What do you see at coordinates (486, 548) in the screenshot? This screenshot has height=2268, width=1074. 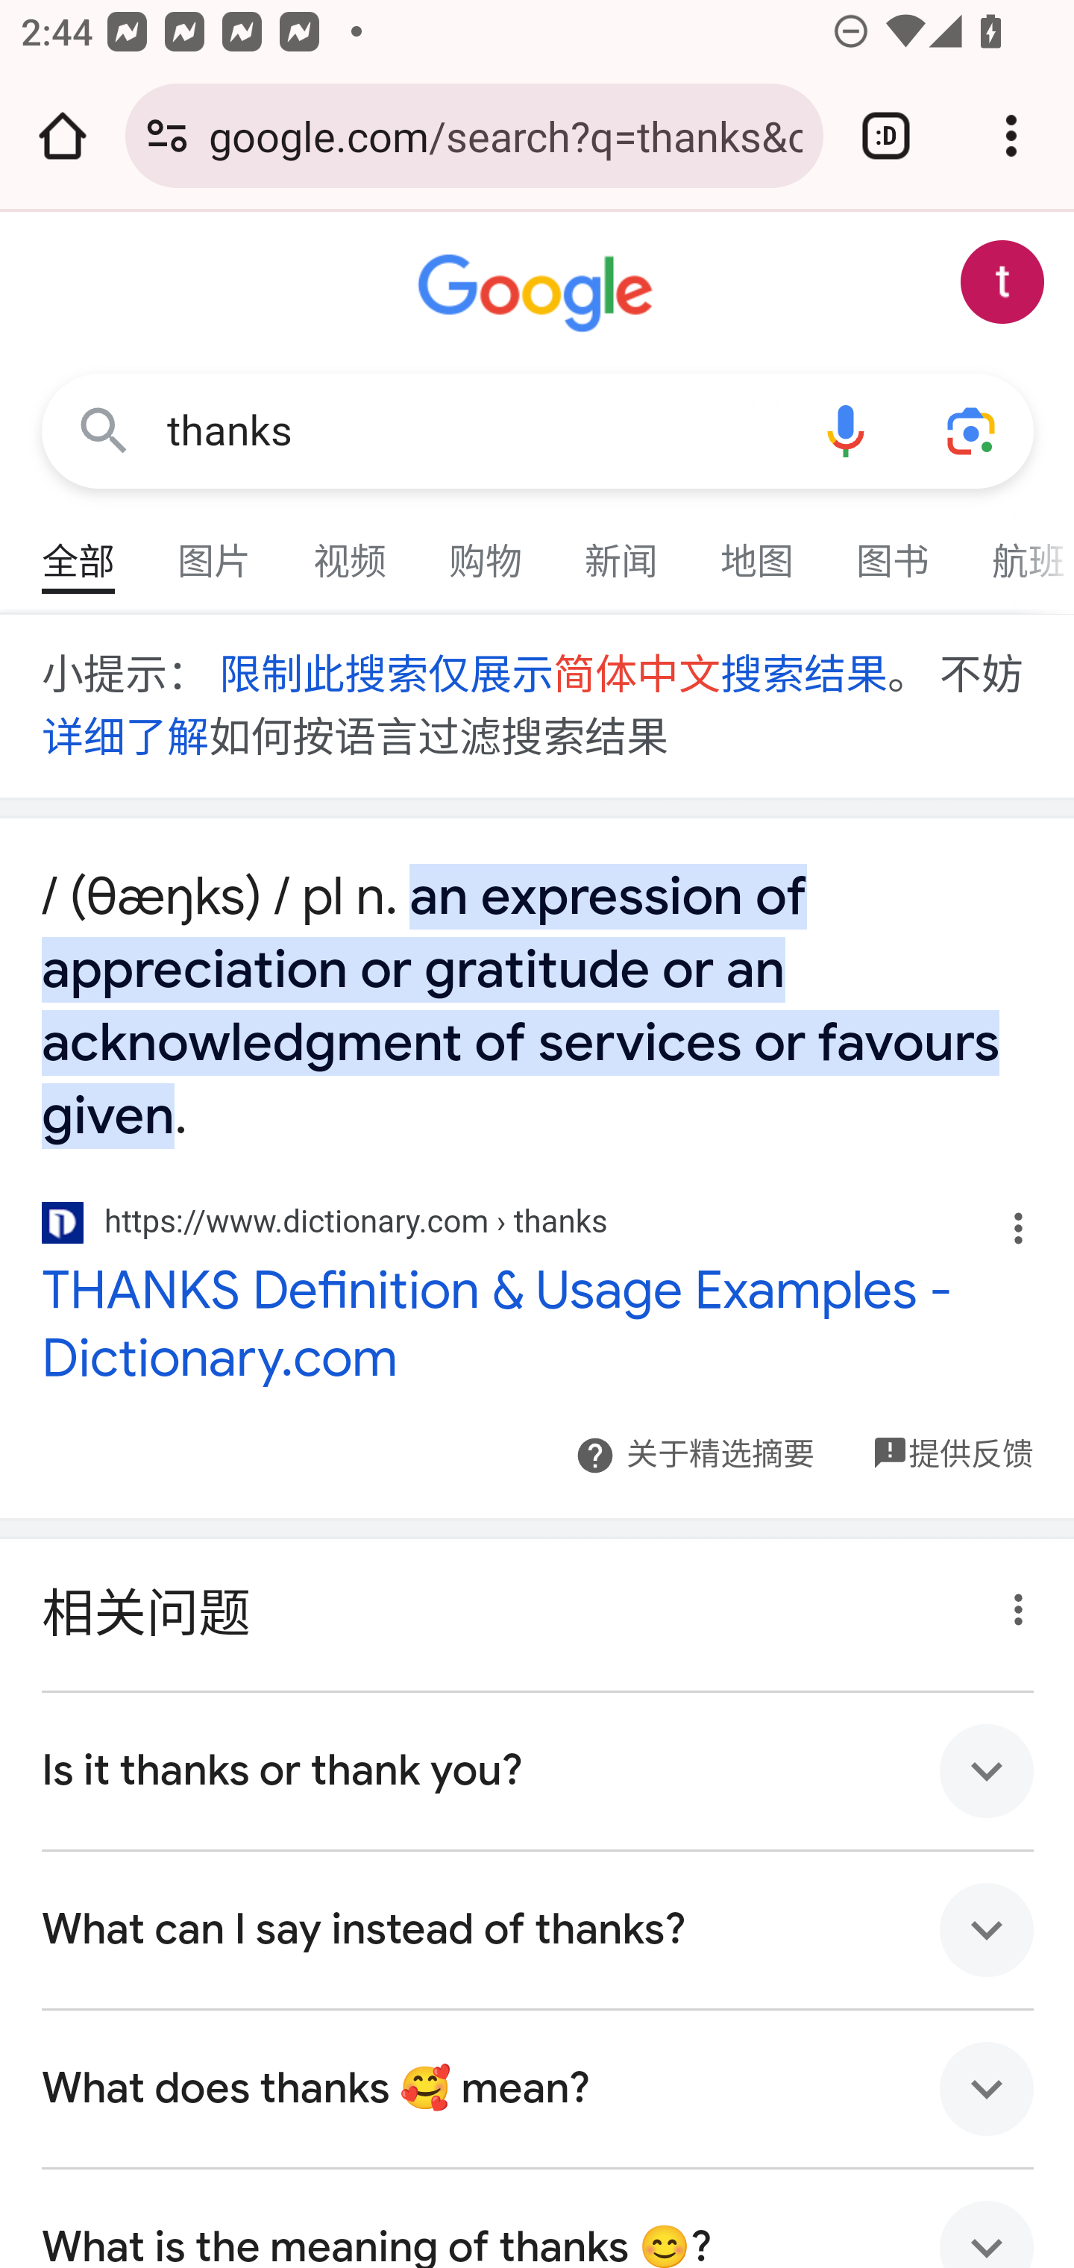 I see `购物` at bounding box center [486, 548].